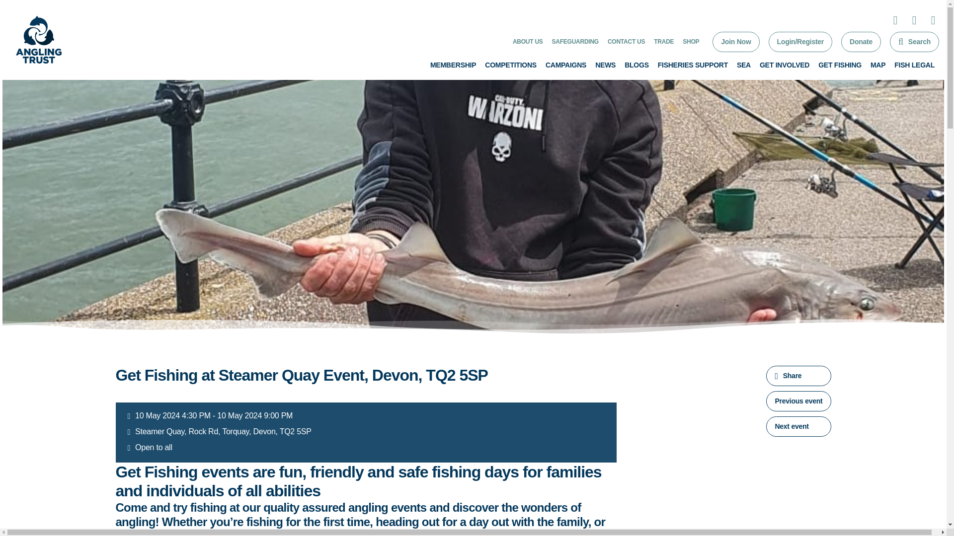 This screenshot has height=536, width=954. Describe the element at coordinates (840, 65) in the screenshot. I see `GET FISHING` at that location.